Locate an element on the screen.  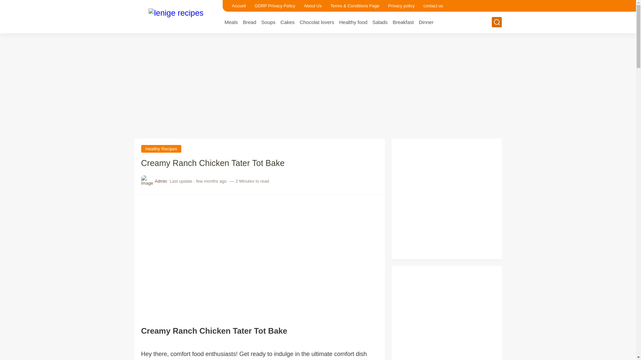
Bread is located at coordinates (250, 22).